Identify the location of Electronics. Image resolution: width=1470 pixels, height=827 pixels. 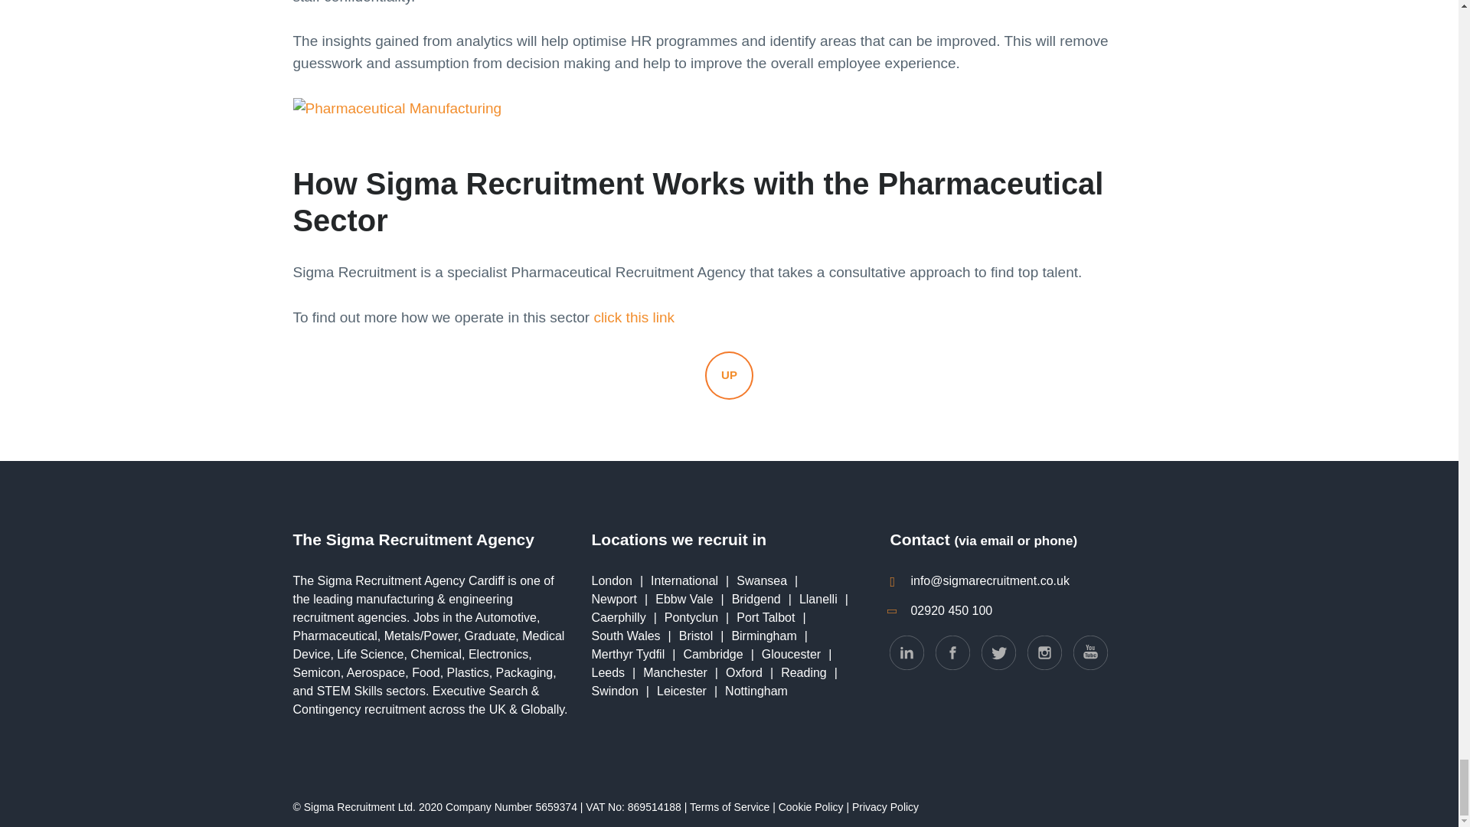
(498, 654).